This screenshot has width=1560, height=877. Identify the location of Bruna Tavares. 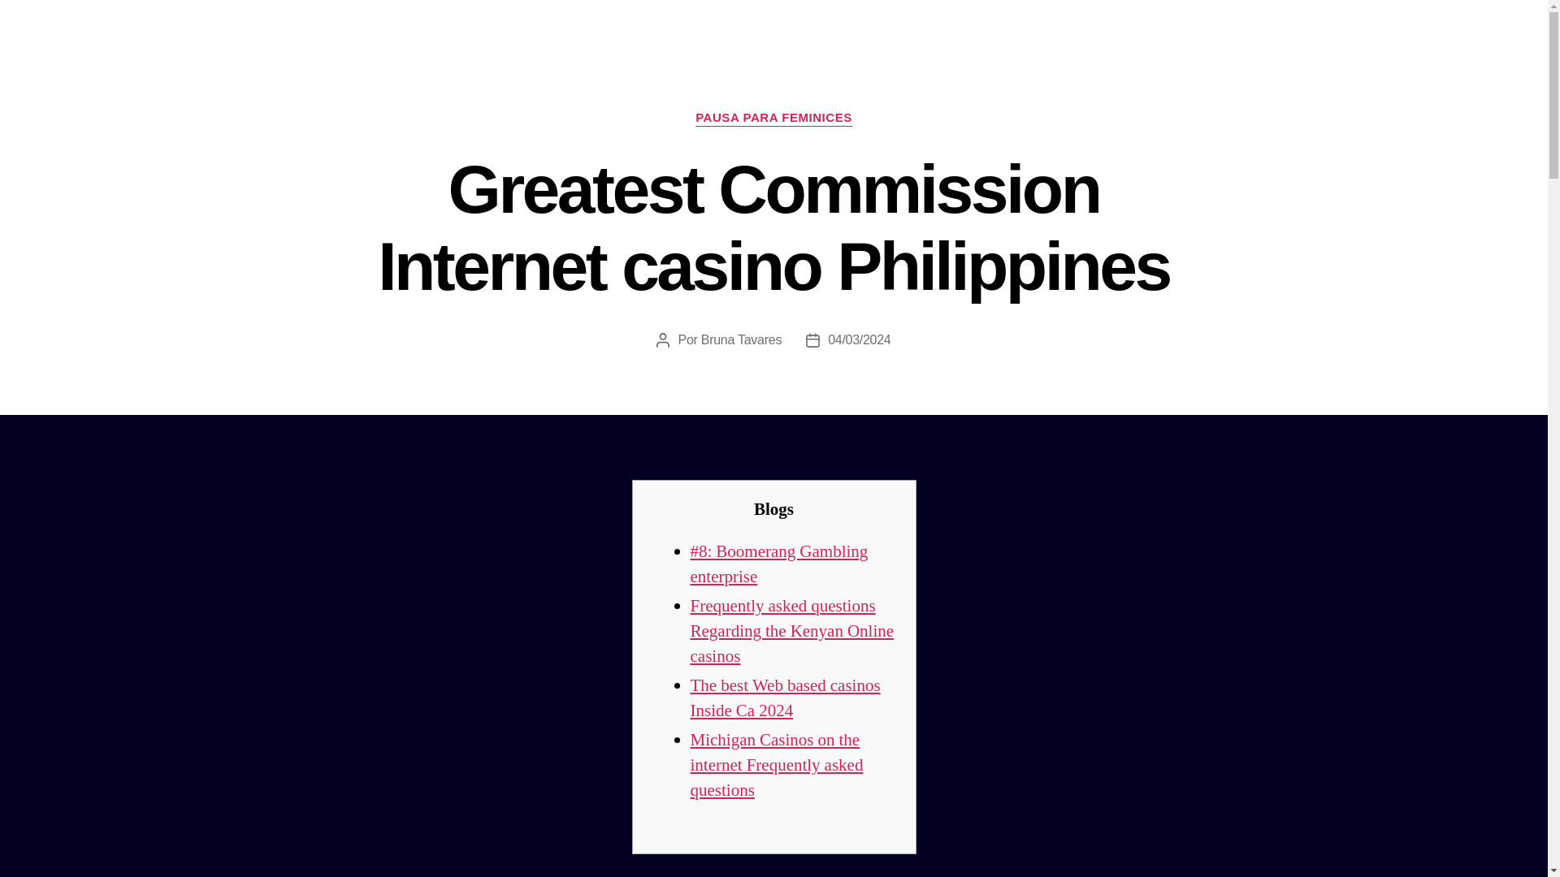
(741, 339).